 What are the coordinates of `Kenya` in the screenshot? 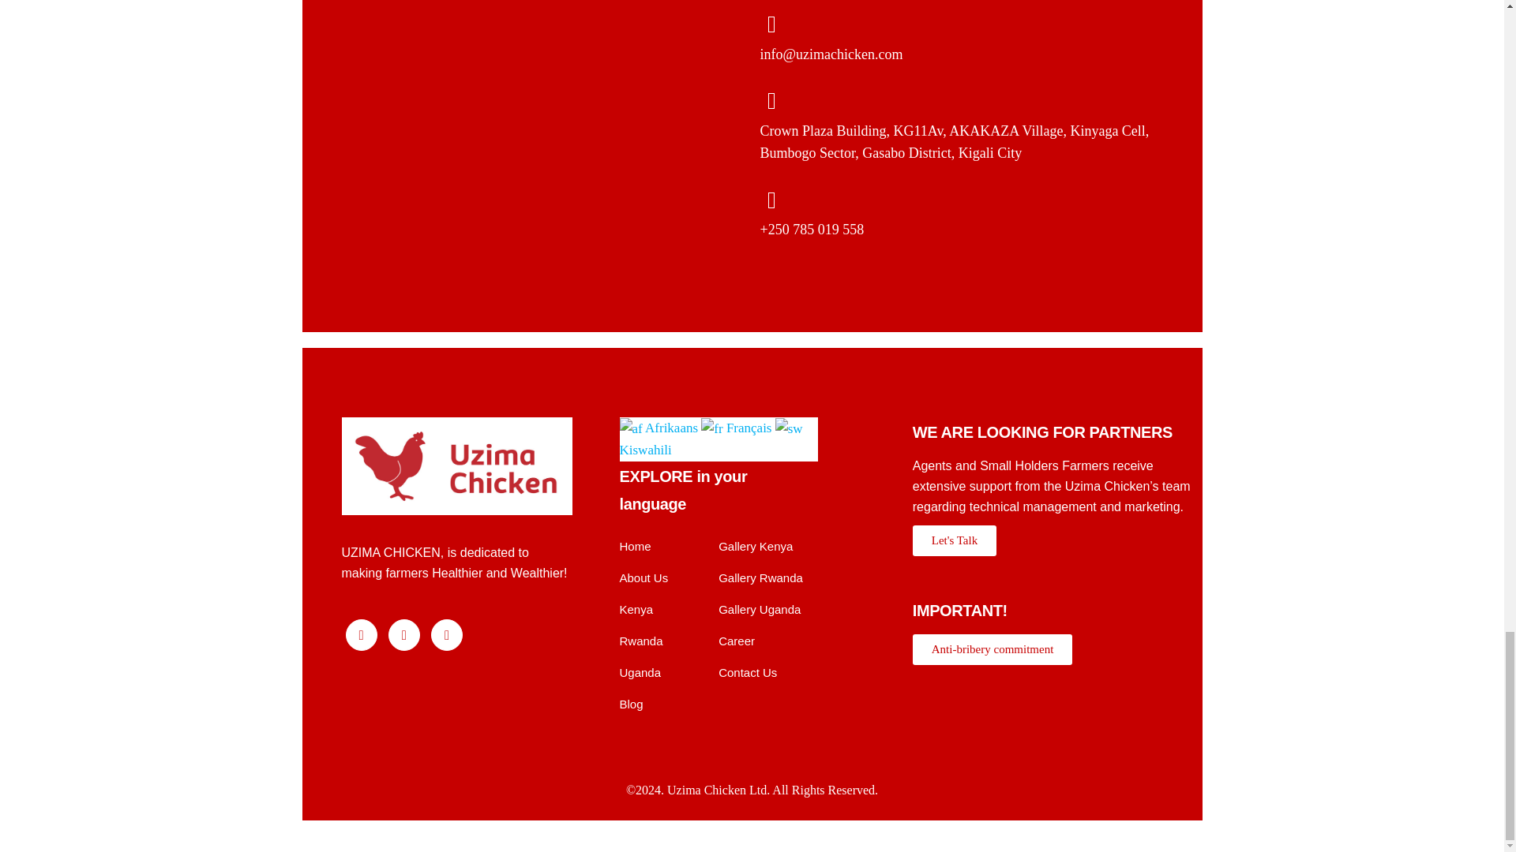 It's located at (636, 609).